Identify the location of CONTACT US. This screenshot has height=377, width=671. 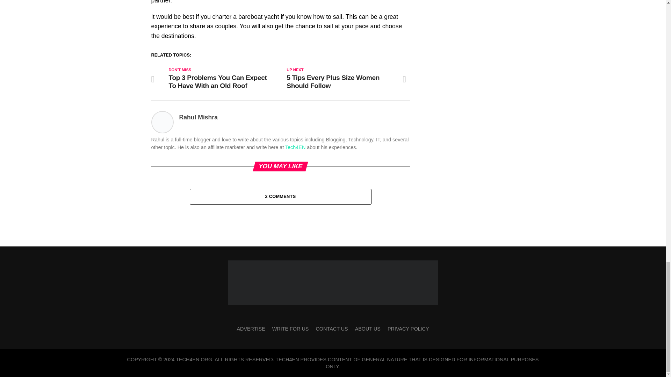
(331, 329).